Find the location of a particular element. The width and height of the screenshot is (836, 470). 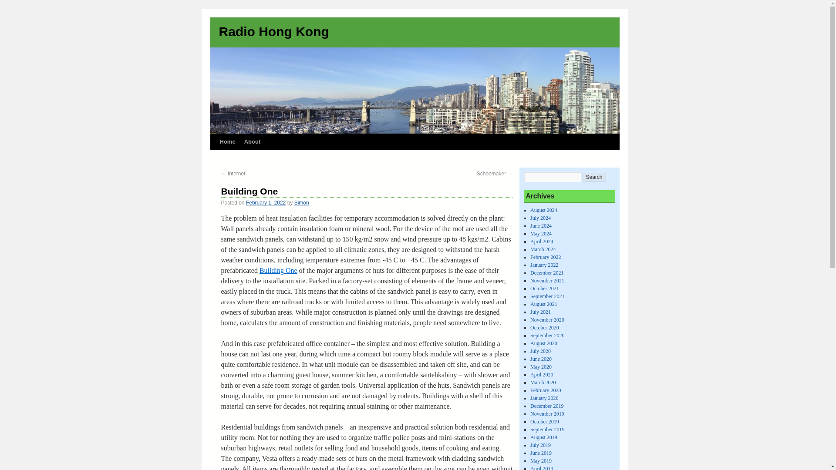

May 2024 is located at coordinates (541, 234).